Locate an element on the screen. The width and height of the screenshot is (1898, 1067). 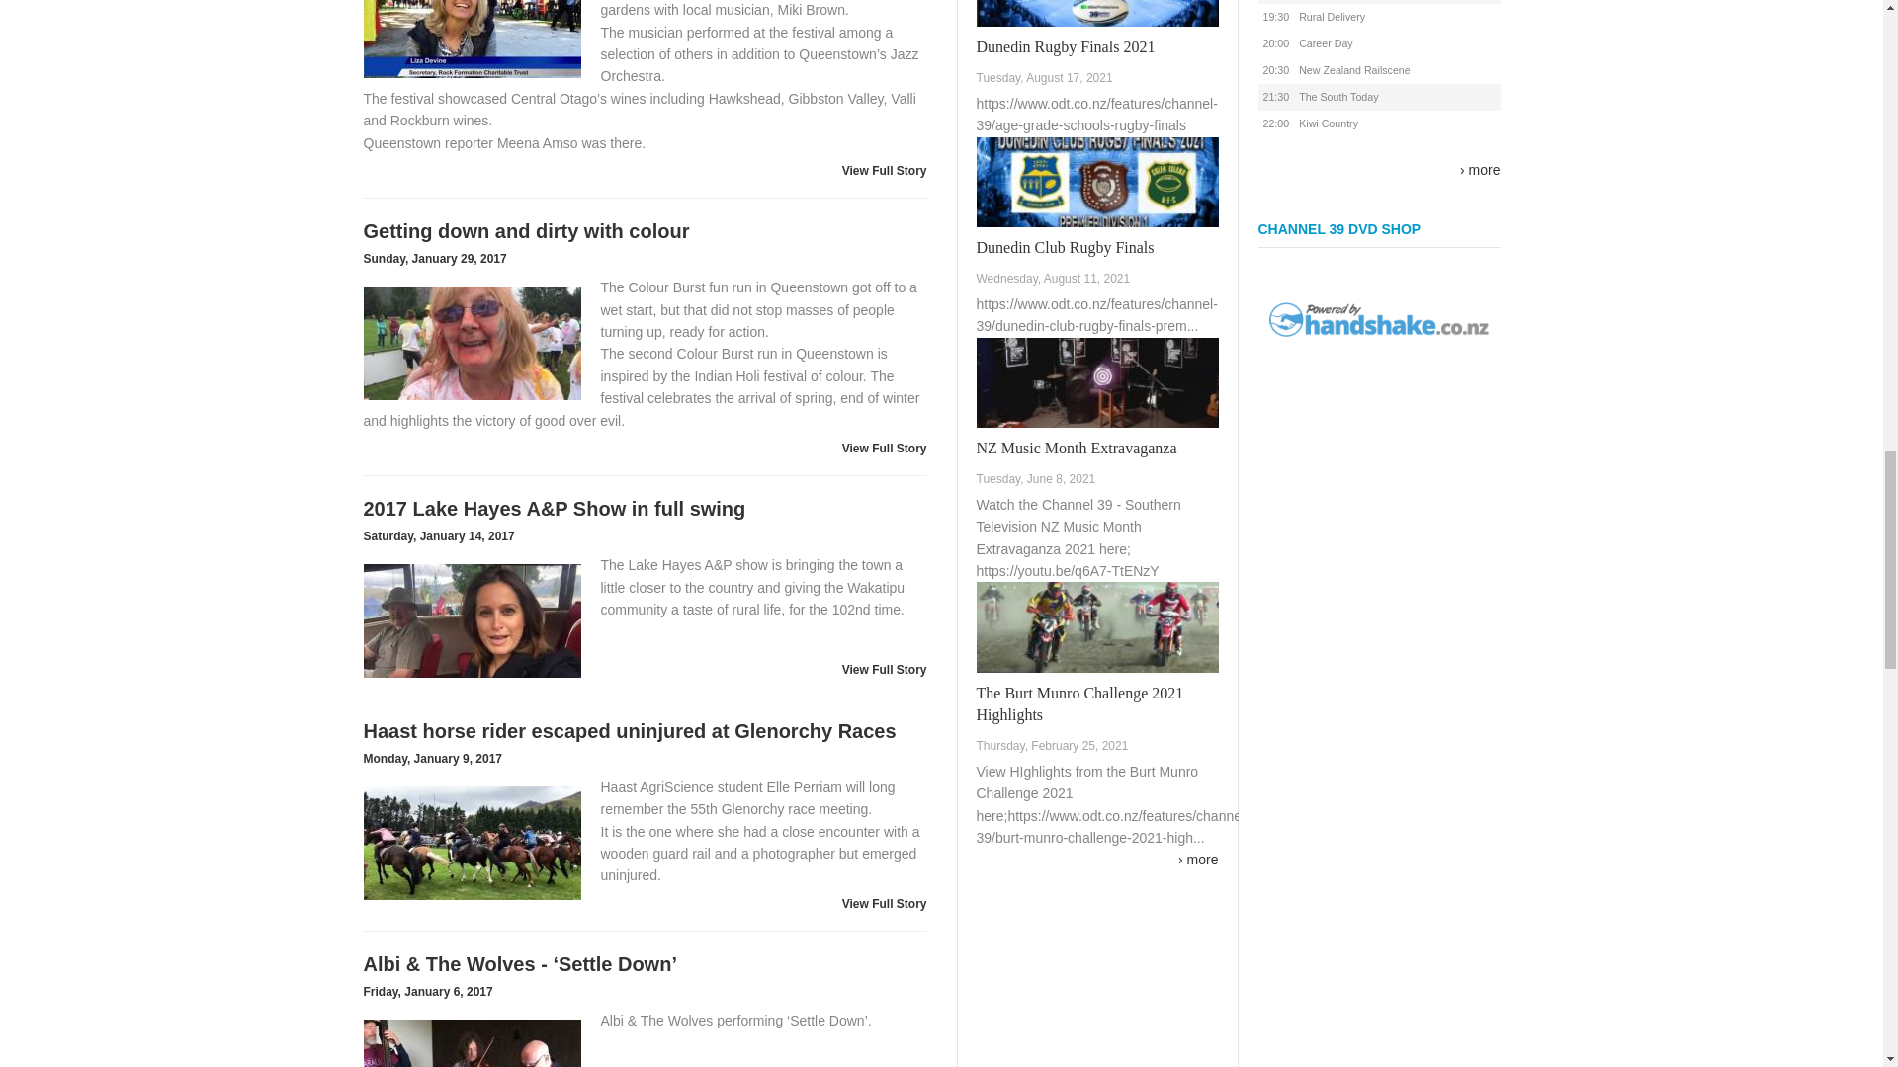
Gibbston Food and Wine Festival all jazzed up is located at coordinates (473, 51).